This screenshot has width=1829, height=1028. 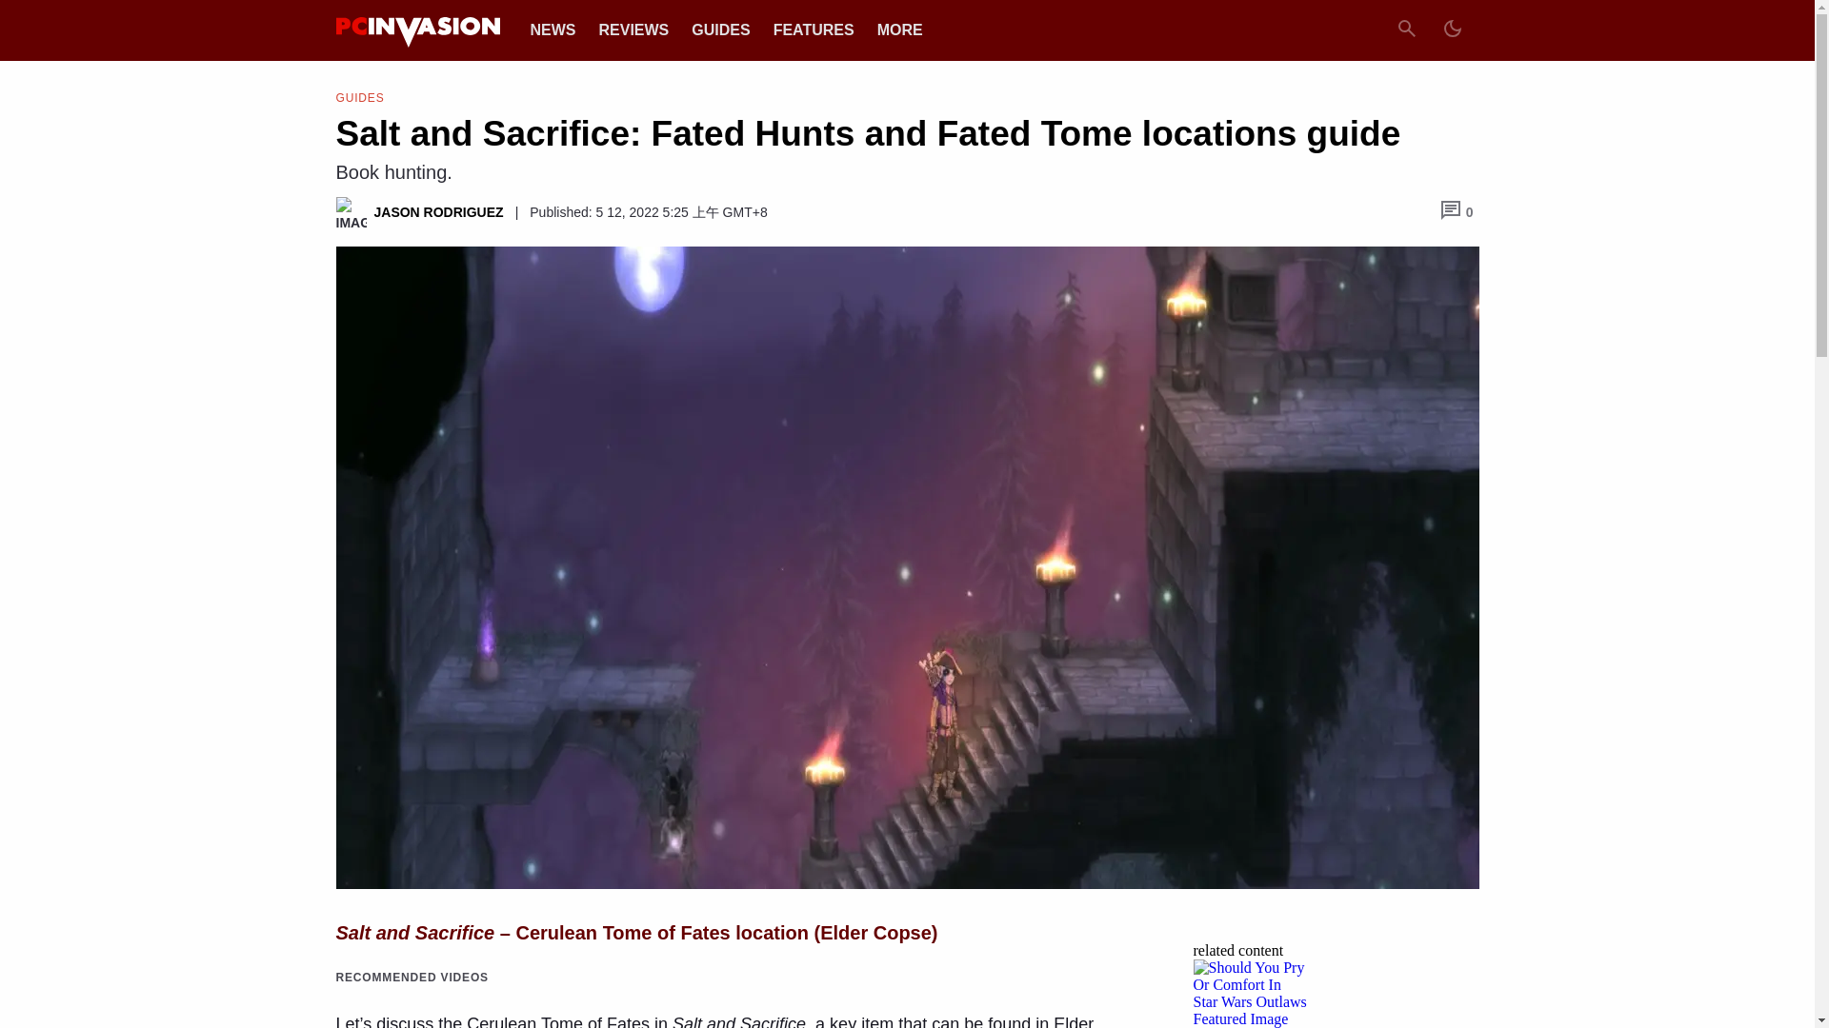 What do you see at coordinates (1405, 30) in the screenshot?
I see `Search` at bounding box center [1405, 30].